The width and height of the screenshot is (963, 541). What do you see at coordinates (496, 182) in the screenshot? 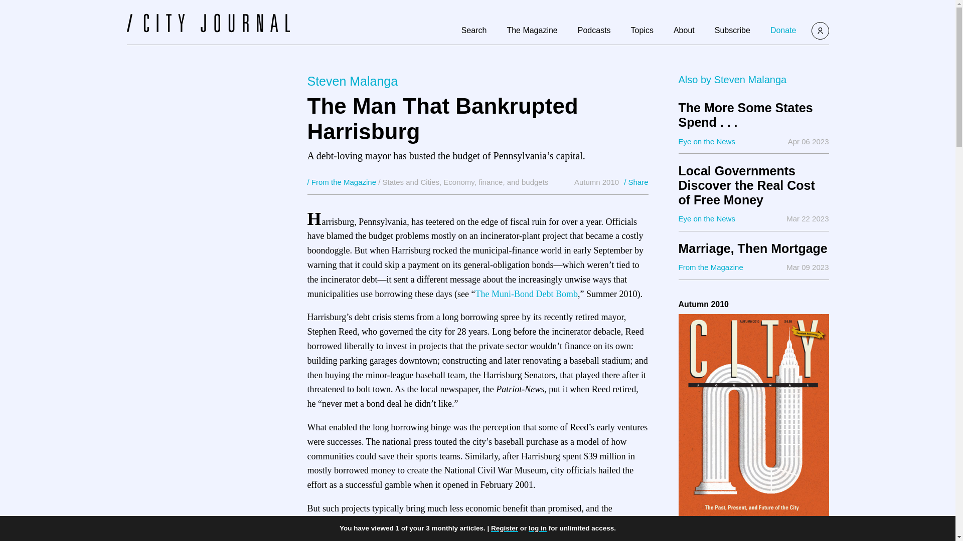
I see `Economy, finance, and budgets` at bounding box center [496, 182].